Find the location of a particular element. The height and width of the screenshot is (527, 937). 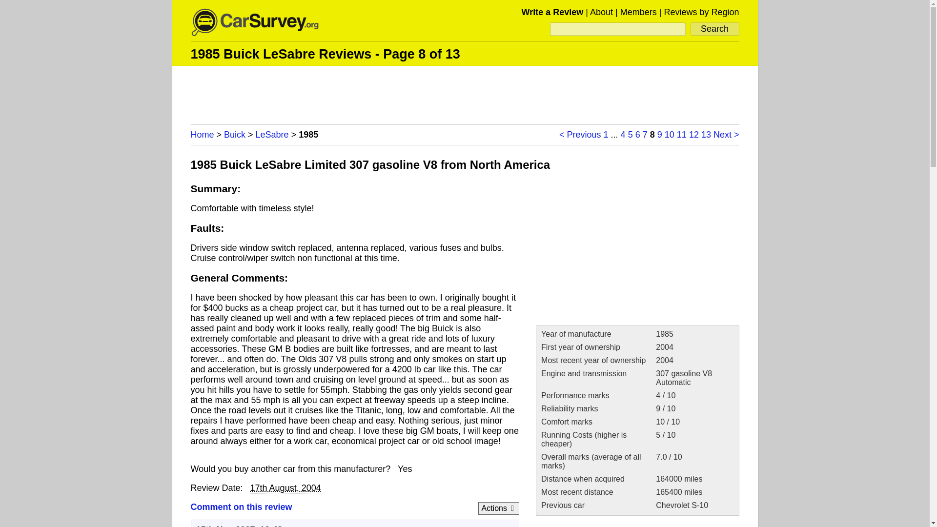

Reviews by Region is located at coordinates (701, 12).